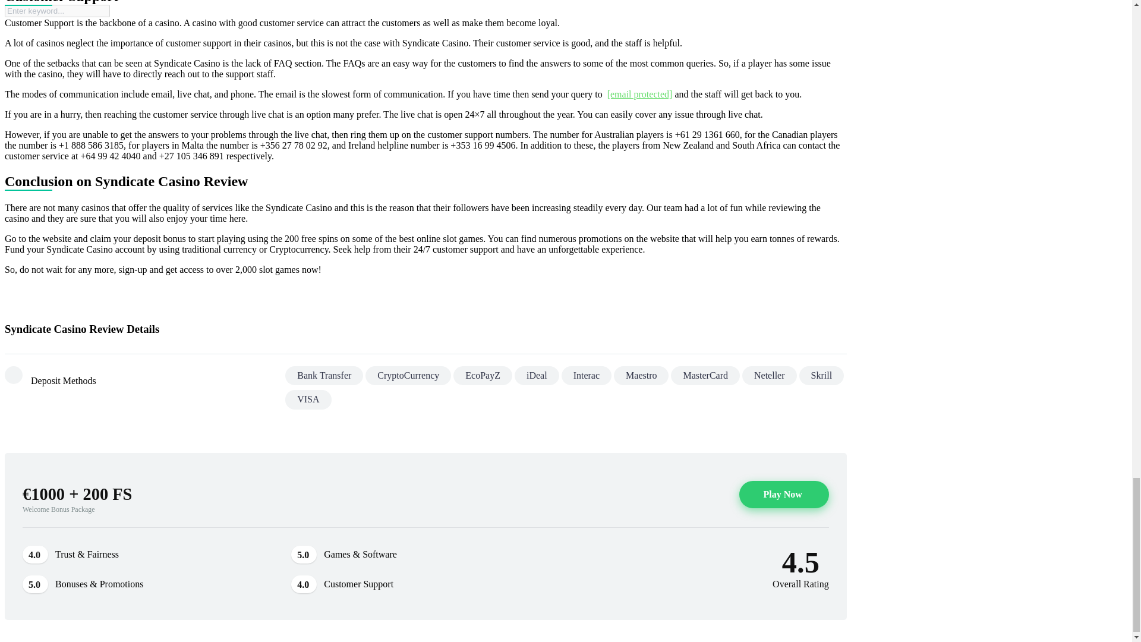 The width and height of the screenshot is (1141, 642). What do you see at coordinates (586, 376) in the screenshot?
I see `Interac` at bounding box center [586, 376].